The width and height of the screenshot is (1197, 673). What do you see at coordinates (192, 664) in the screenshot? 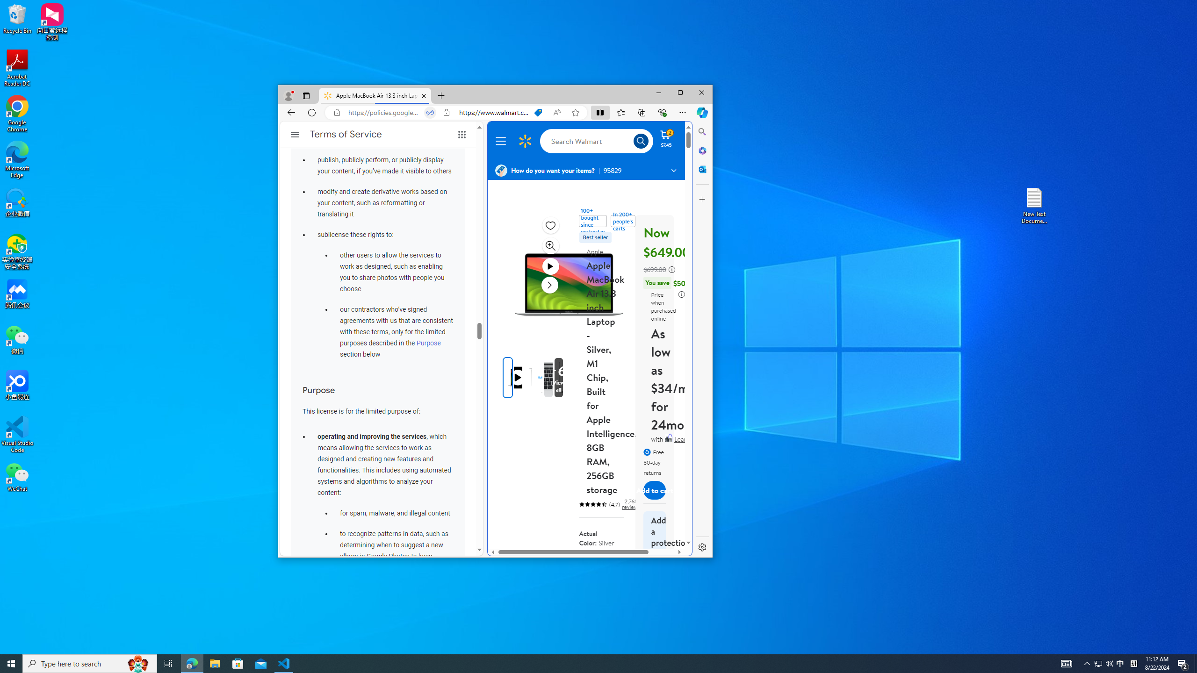
I see `Microsoft Edge - 1 running window` at bounding box center [192, 664].